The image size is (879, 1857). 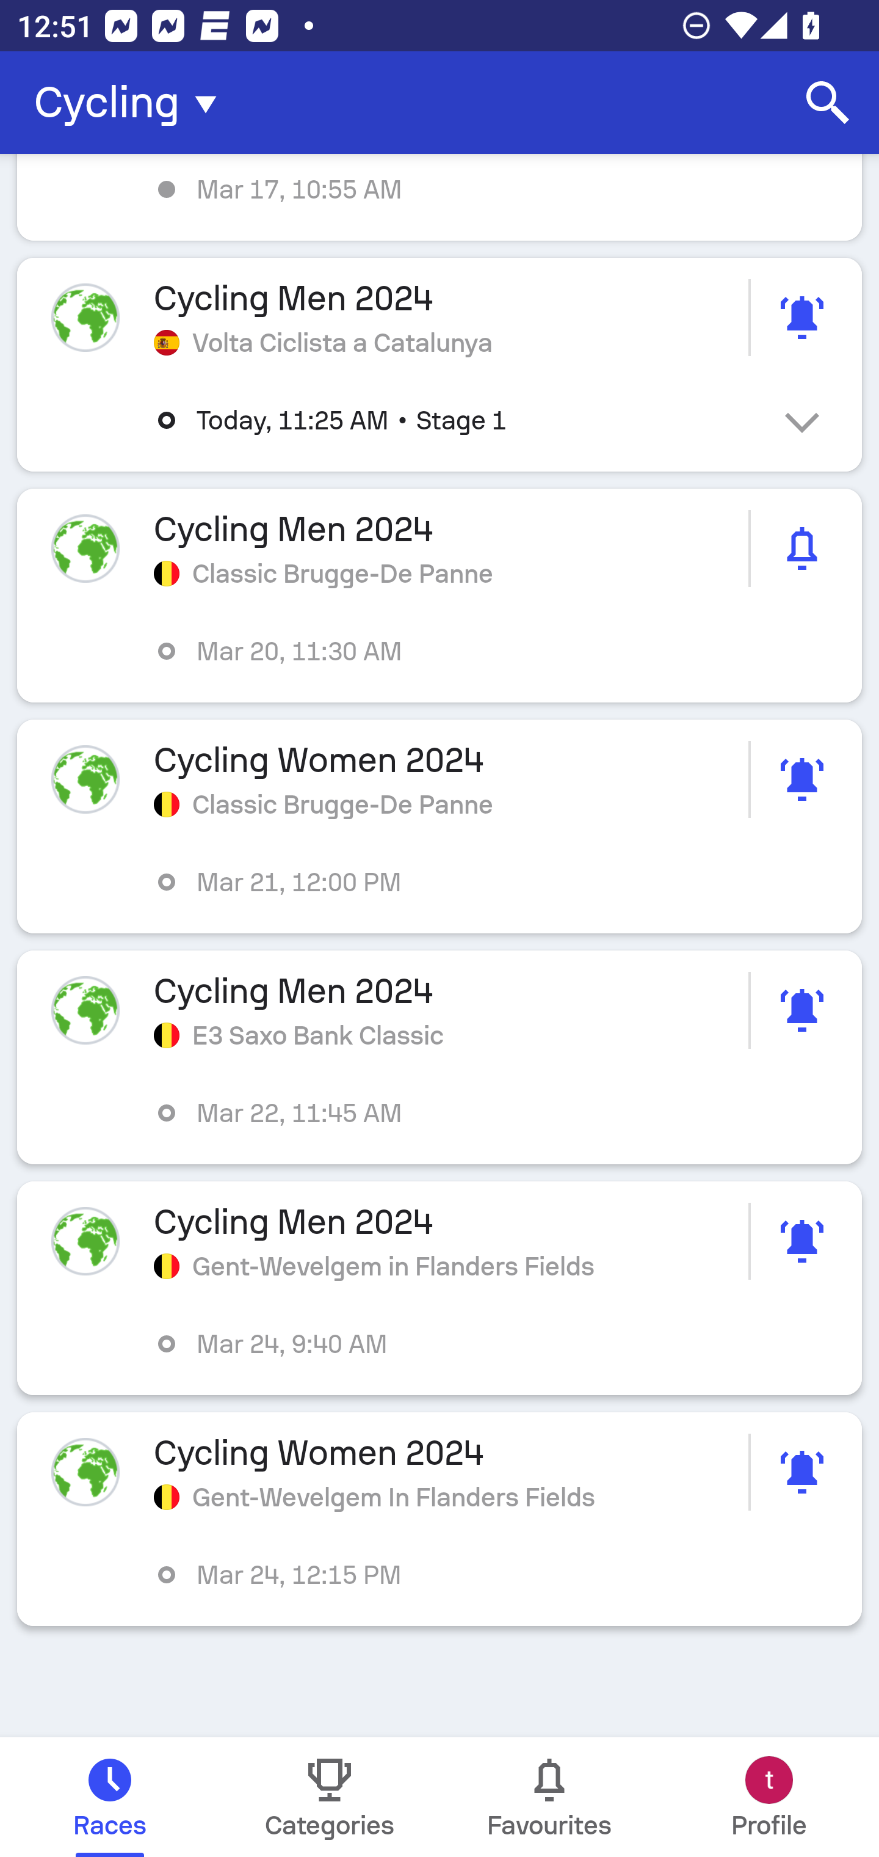 What do you see at coordinates (330, 1797) in the screenshot?
I see `Categories` at bounding box center [330, 1797].